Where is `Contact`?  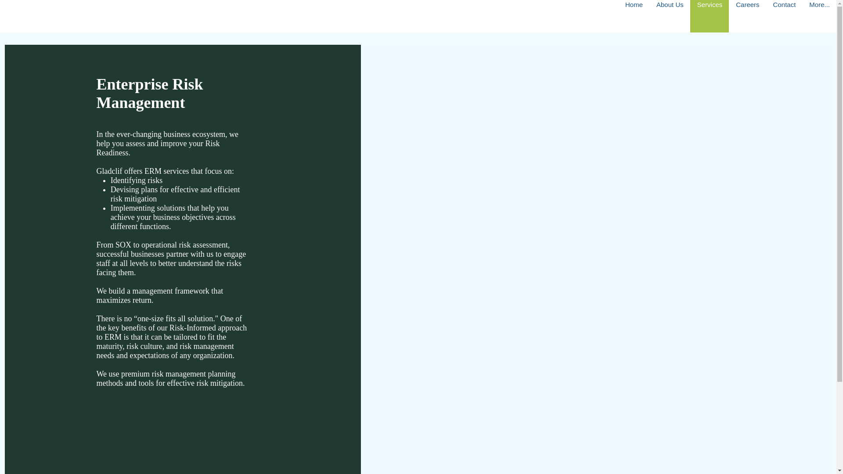
Contact is located at coordinates (784, 16).